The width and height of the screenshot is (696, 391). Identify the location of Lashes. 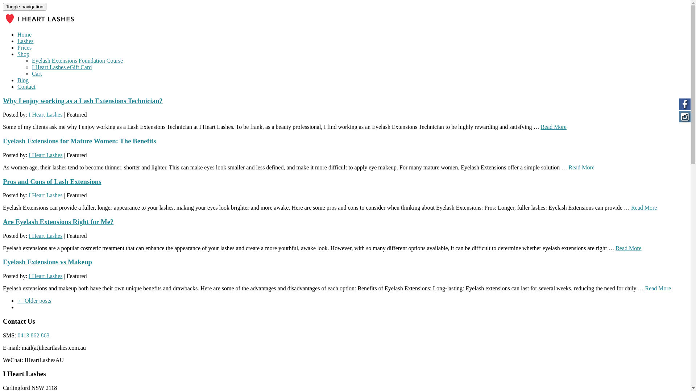
(25, 41).